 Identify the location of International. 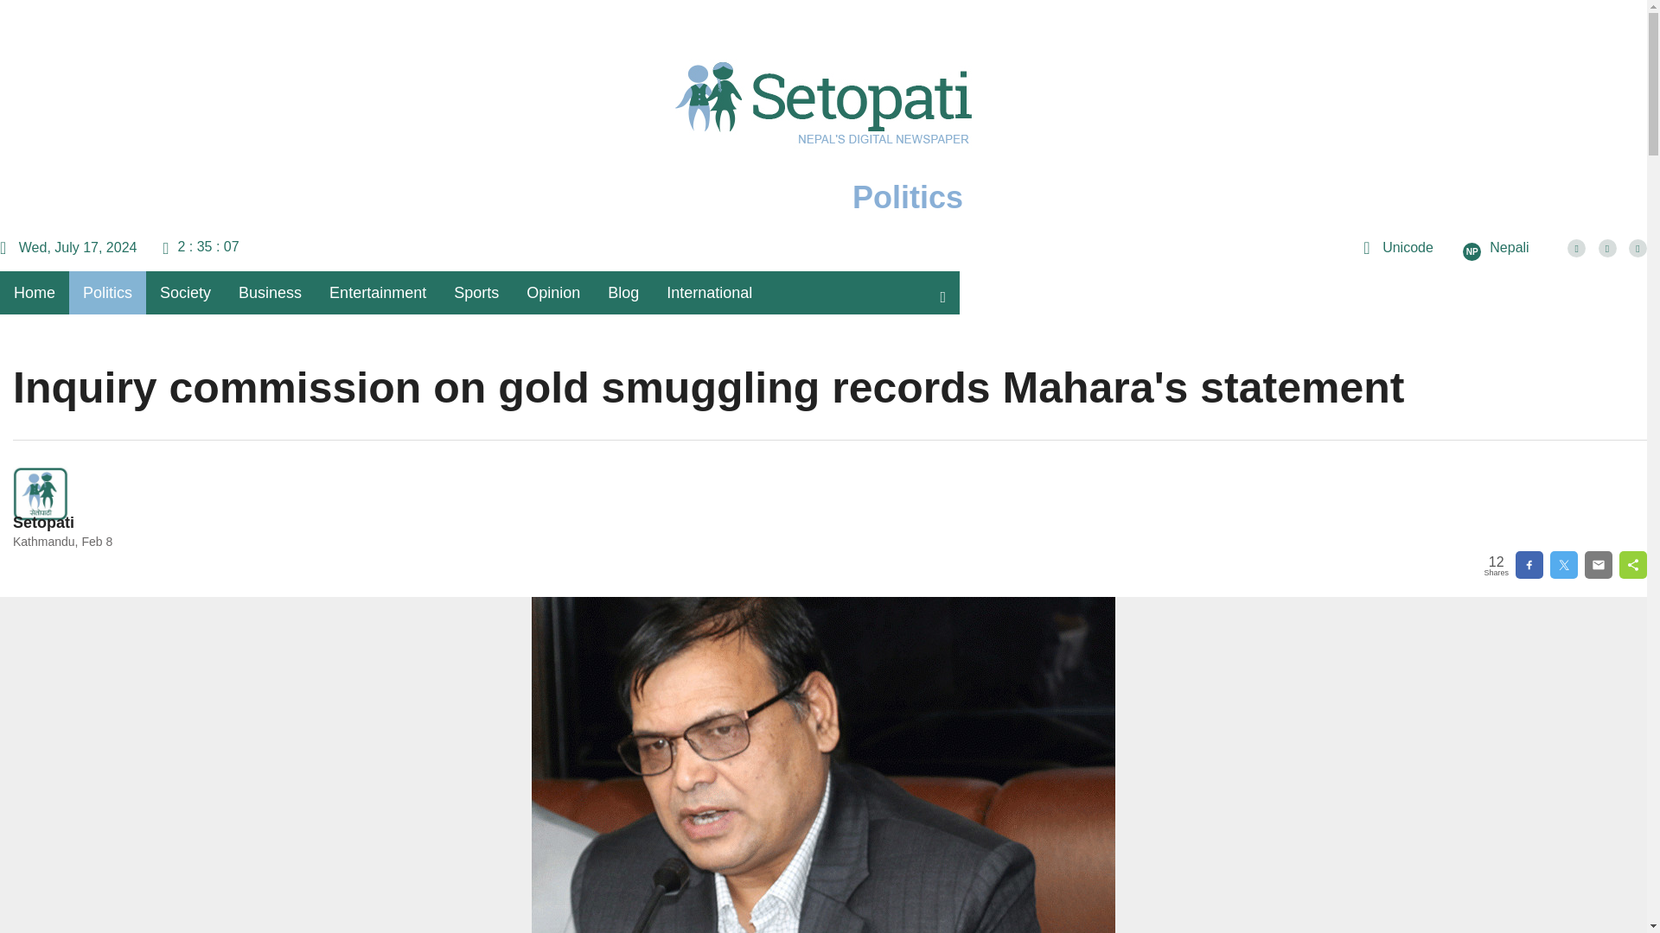
(709, 292).